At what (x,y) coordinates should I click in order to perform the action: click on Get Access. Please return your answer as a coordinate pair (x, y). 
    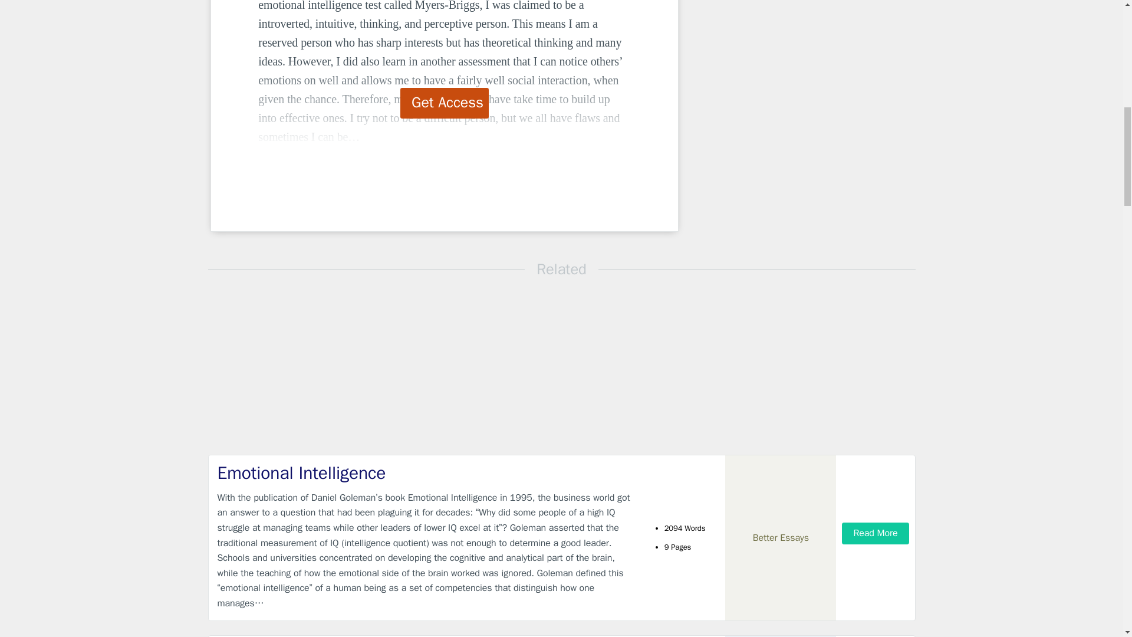
    Looking at the image, I should click on (445, 103).